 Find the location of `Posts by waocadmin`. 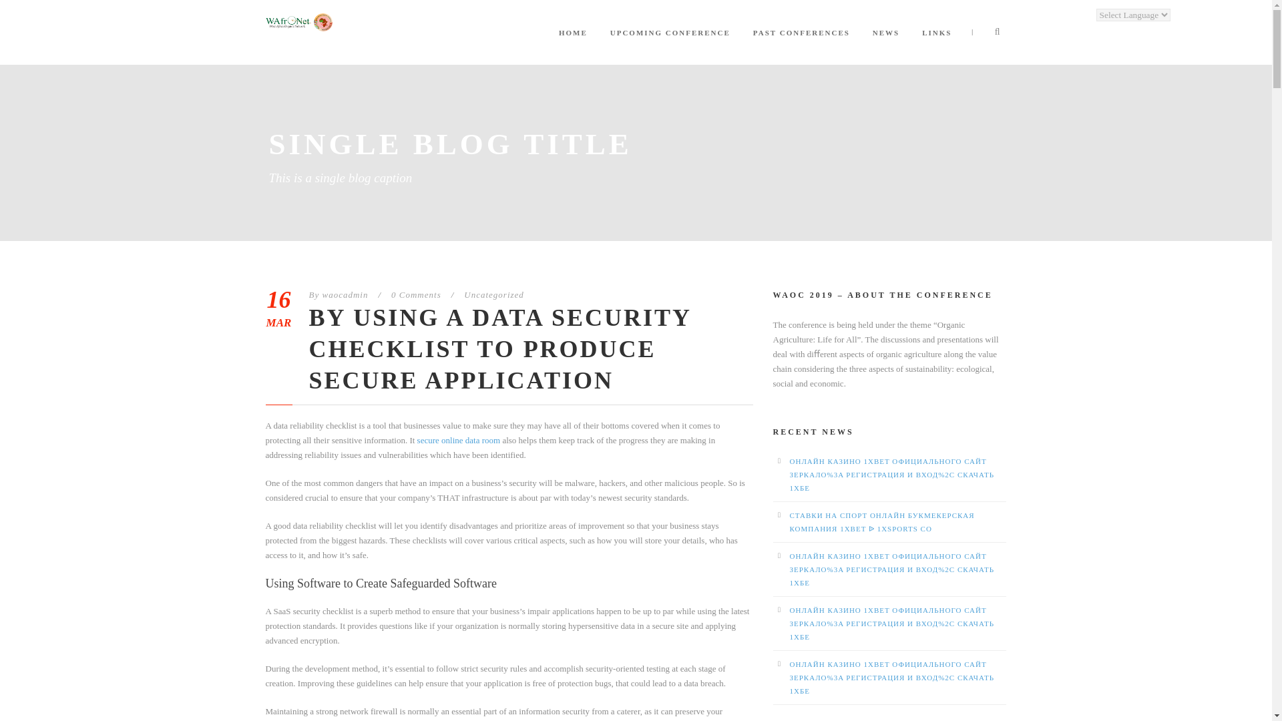

Posts by waocadmin is located at coordinates (345, 295).